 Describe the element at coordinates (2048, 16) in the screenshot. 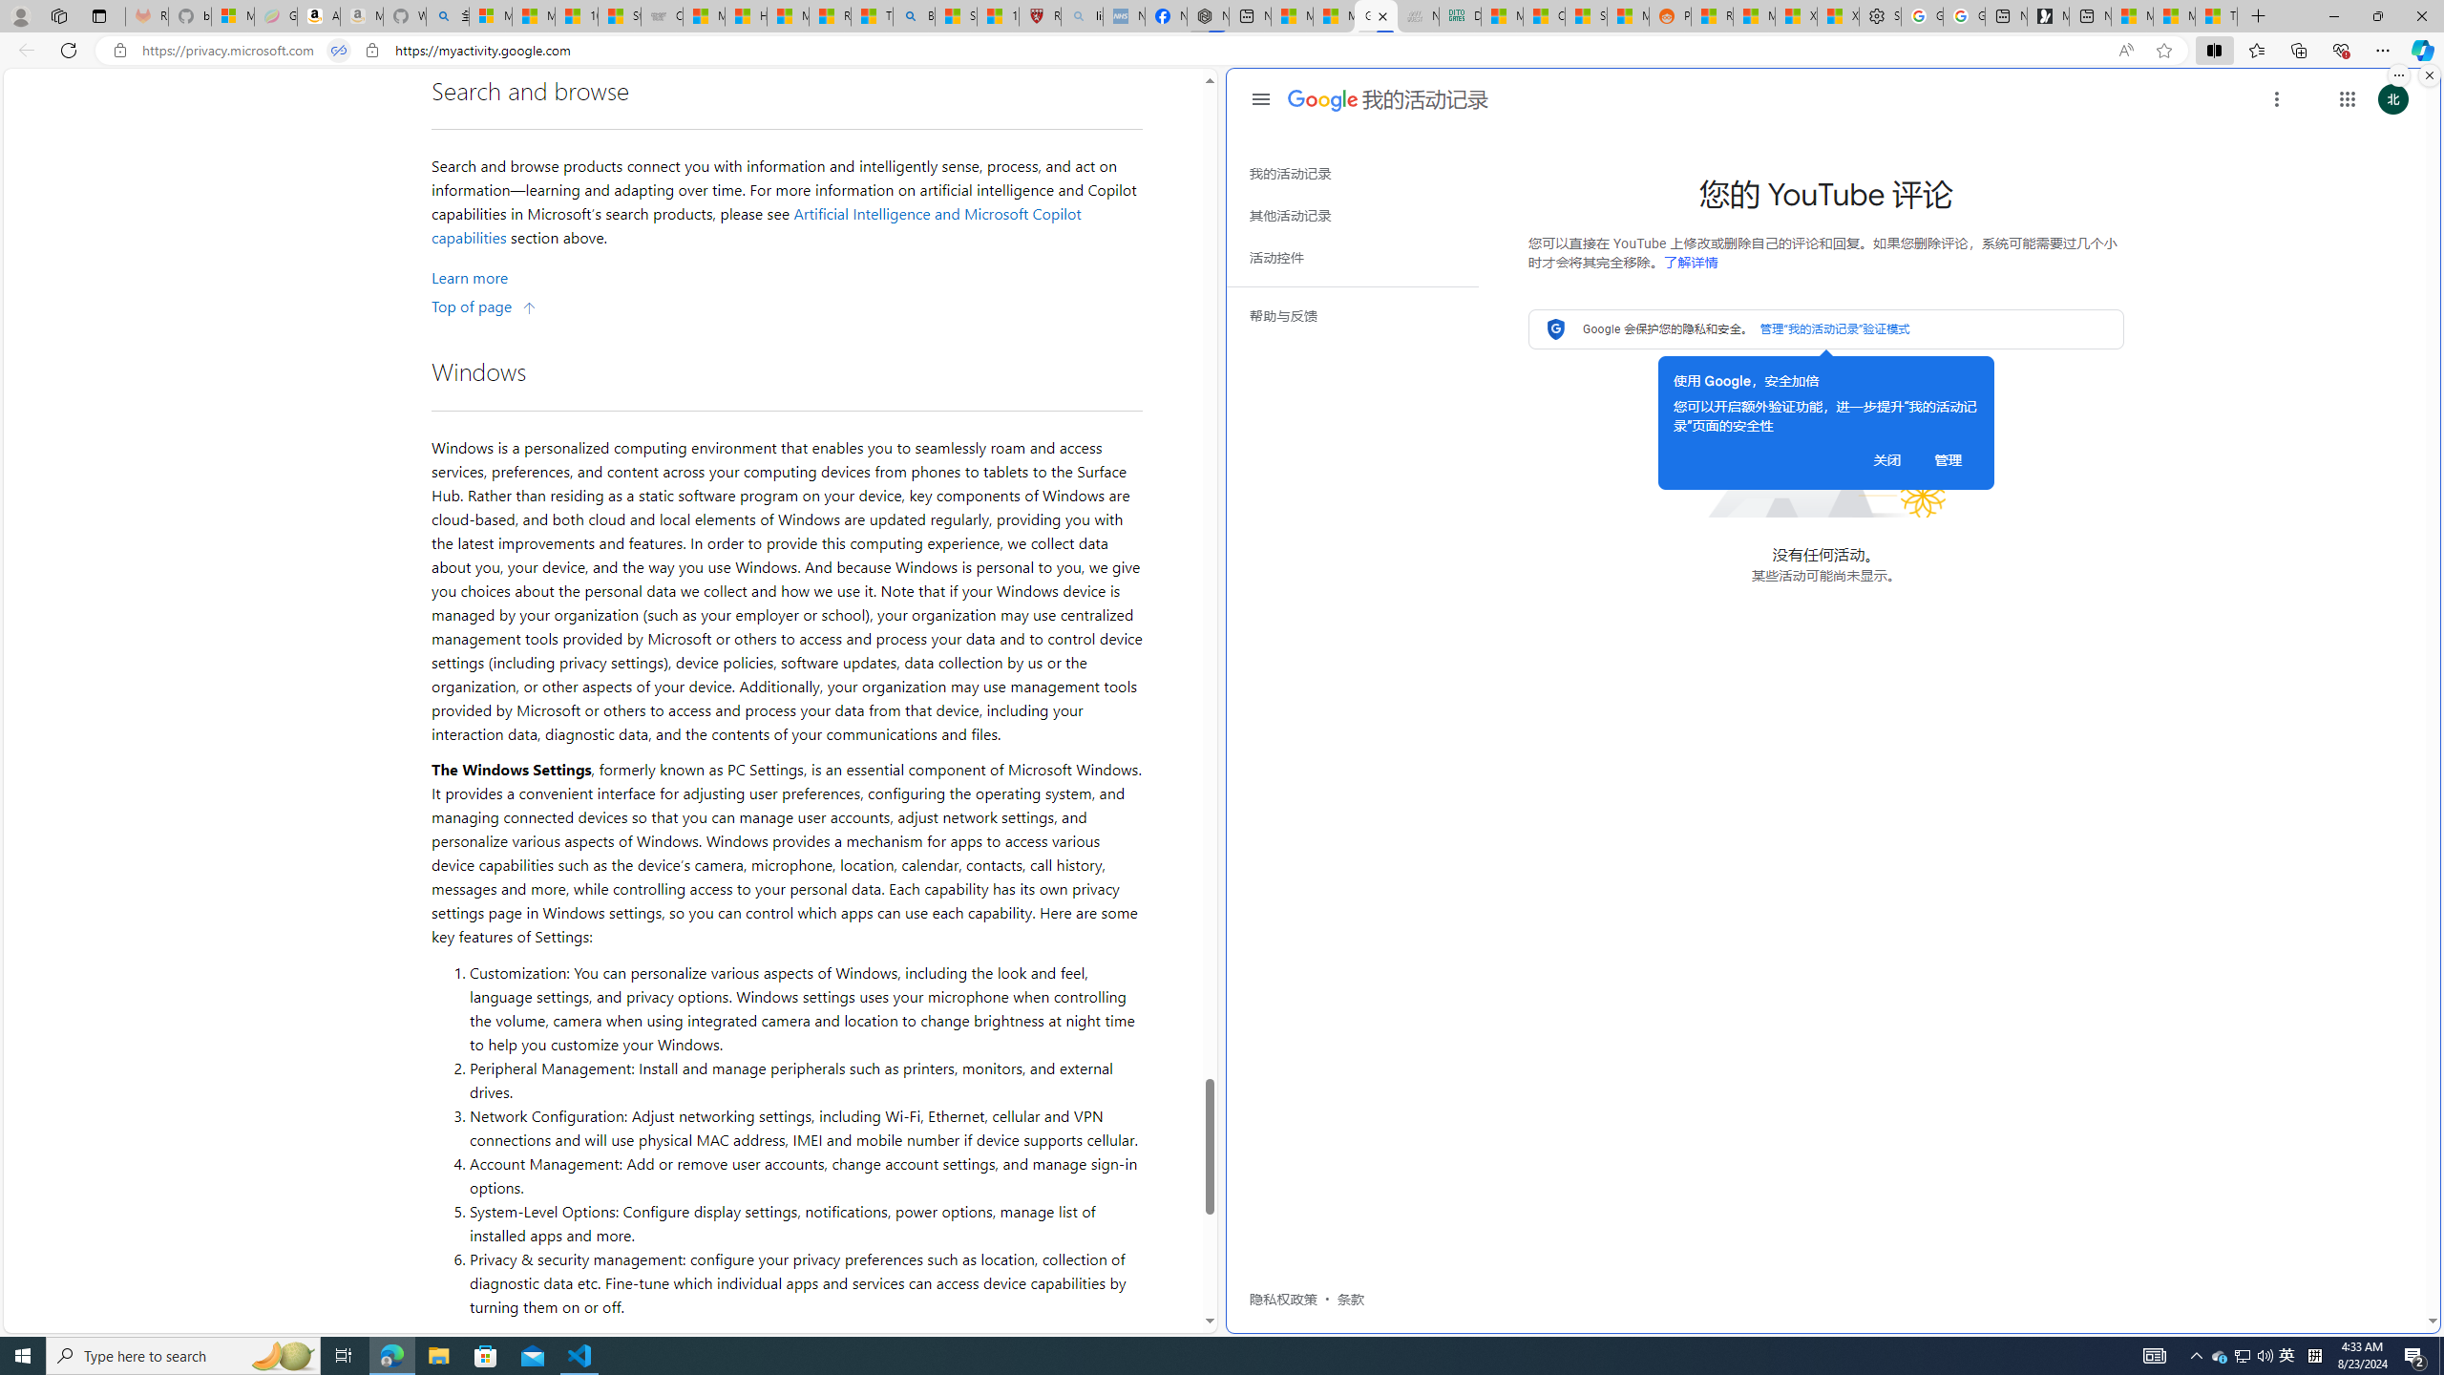

I see `Microsoft Start Gaming` at that location.